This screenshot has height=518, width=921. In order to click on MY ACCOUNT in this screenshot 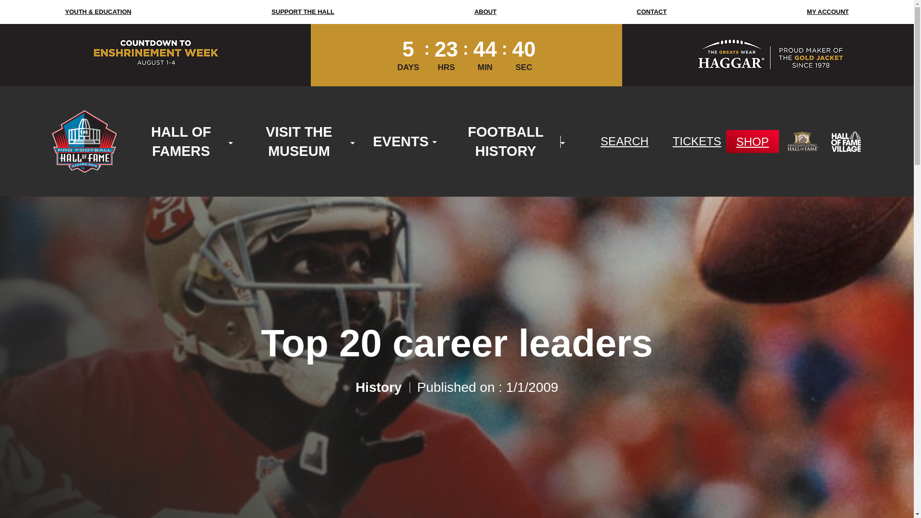, I will do `click(827, 12)`.